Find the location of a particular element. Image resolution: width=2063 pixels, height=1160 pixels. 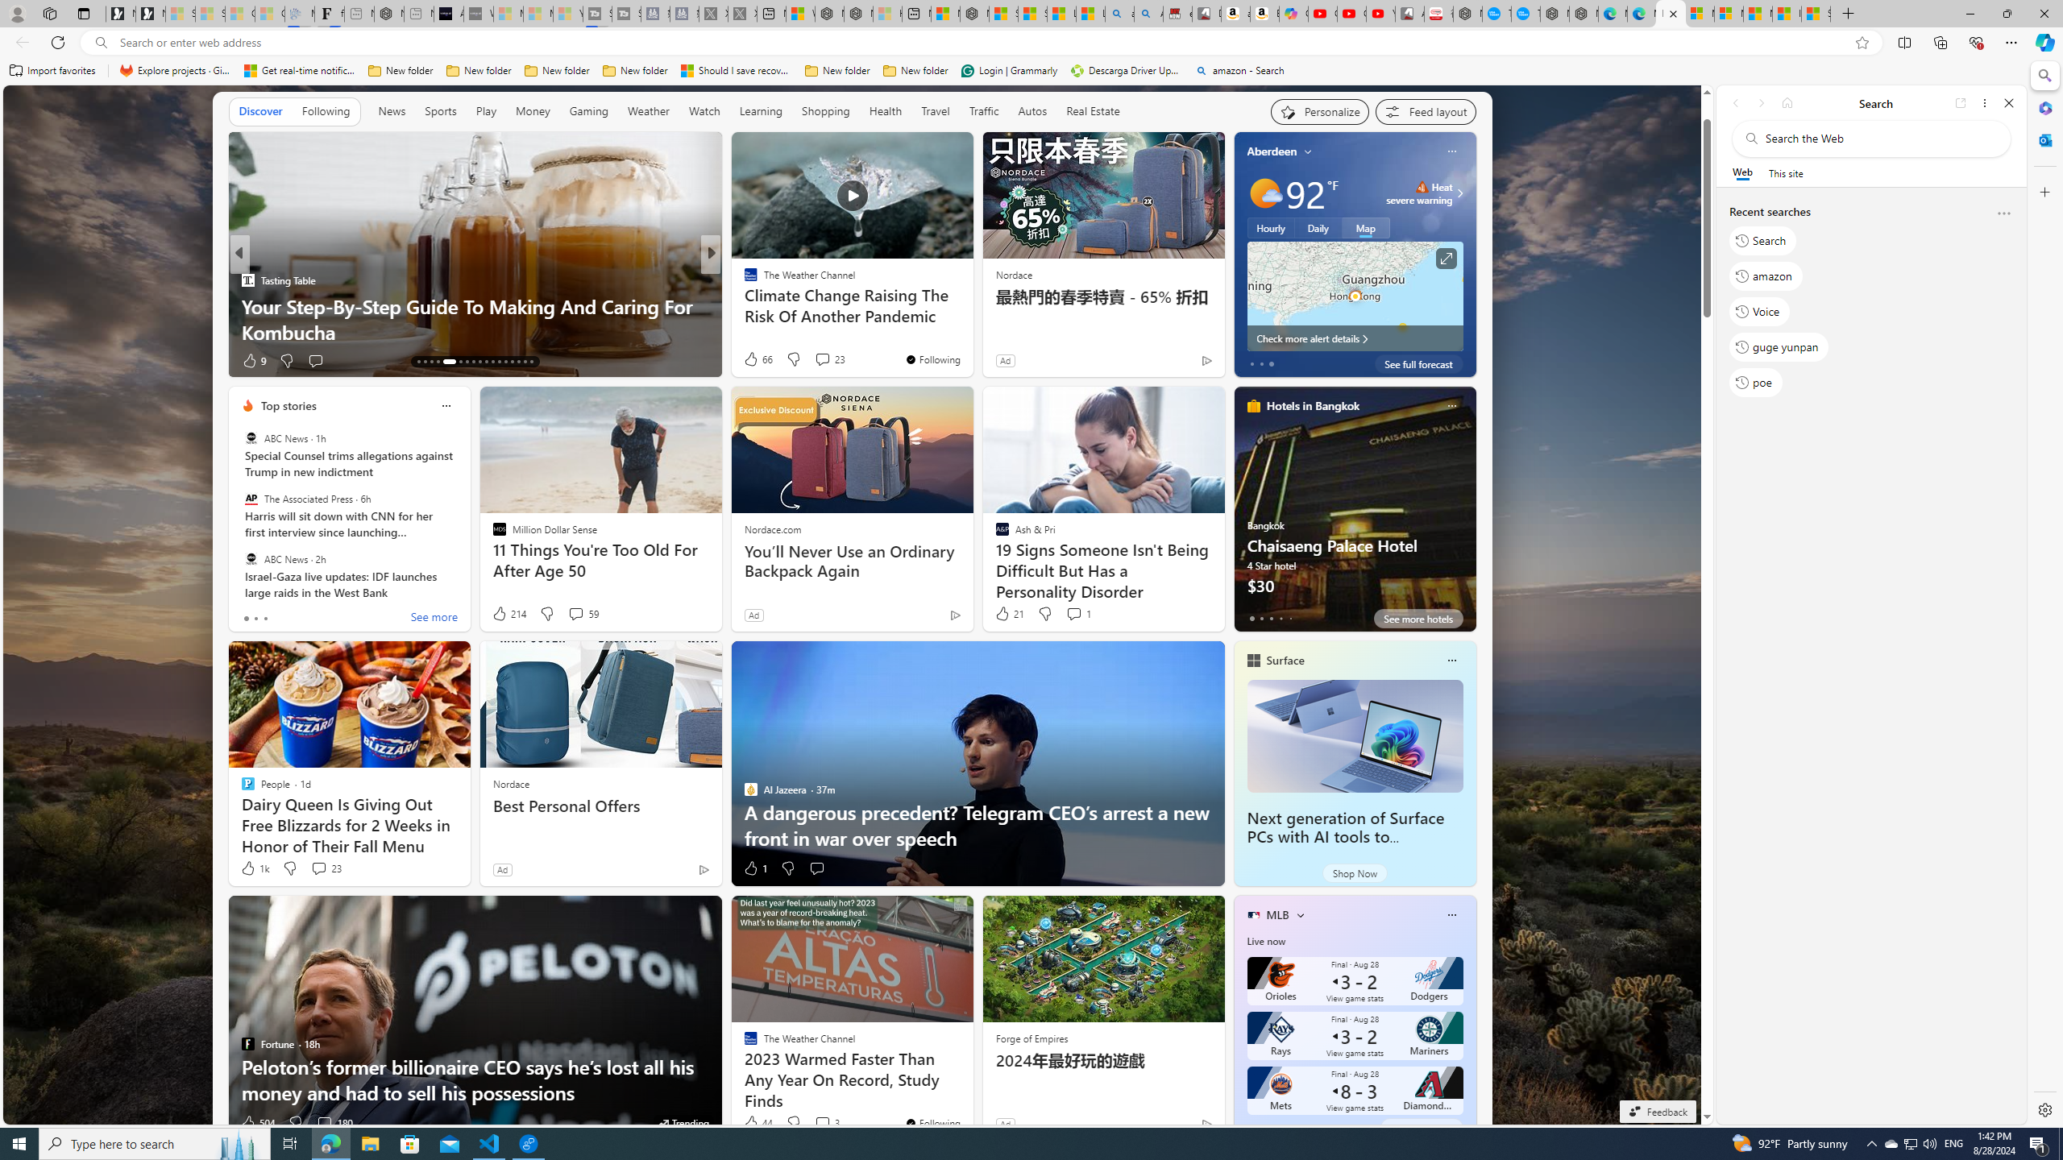

67 Like is located at coordinates (752, 361).